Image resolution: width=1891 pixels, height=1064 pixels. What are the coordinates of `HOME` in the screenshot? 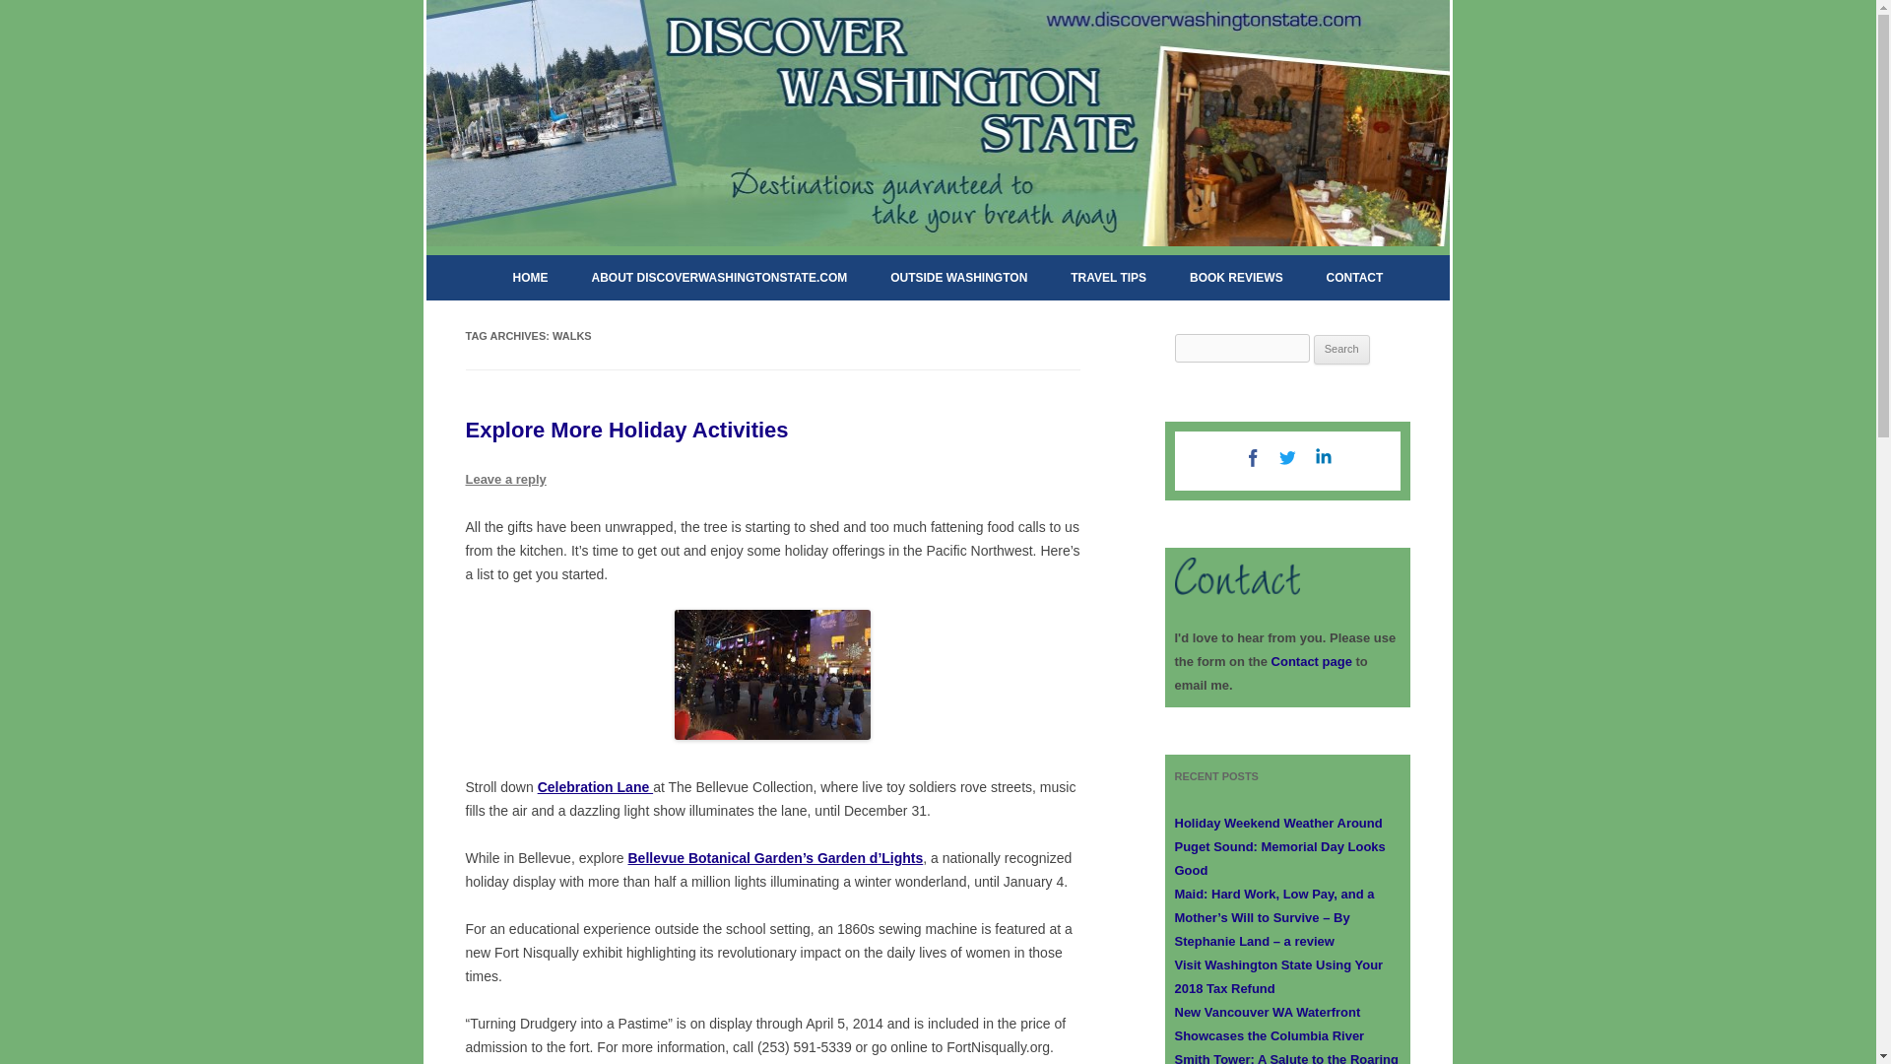 It's located at (530, 278).